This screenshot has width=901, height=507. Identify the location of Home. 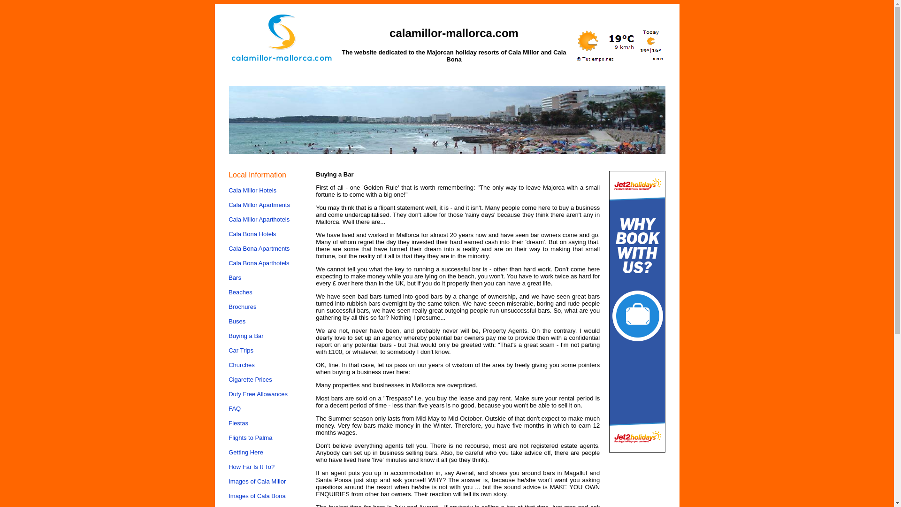
(257, 175).